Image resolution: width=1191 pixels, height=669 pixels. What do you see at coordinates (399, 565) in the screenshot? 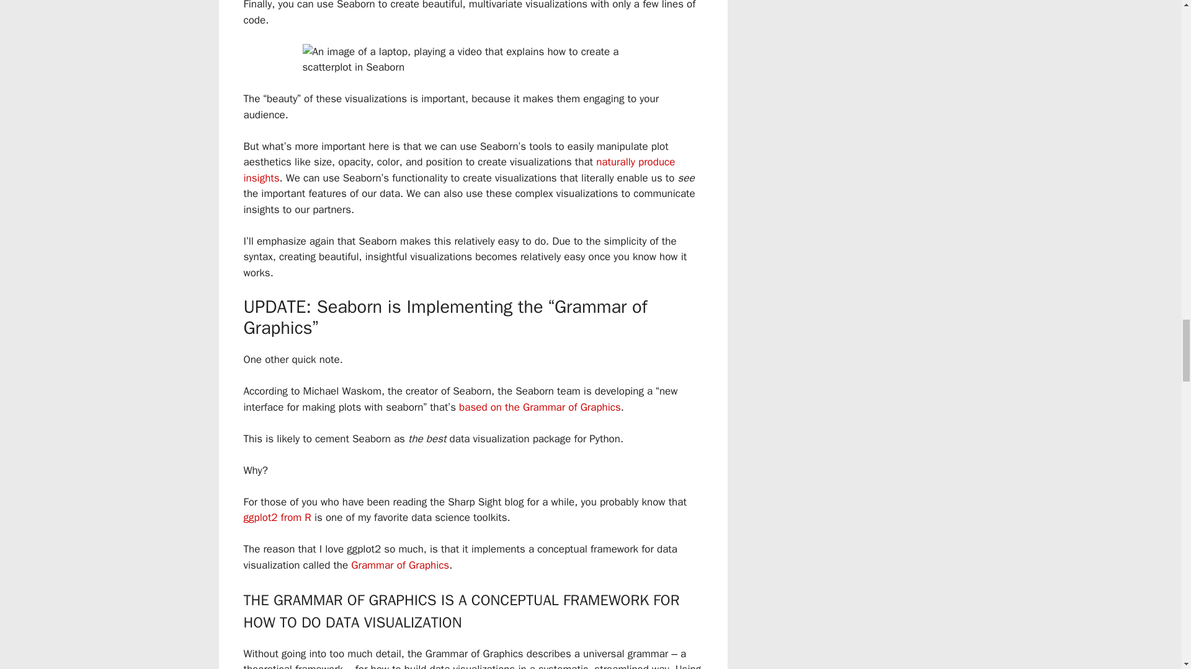
I see `Grammar of Graphics` at bounding box center [399, 565].